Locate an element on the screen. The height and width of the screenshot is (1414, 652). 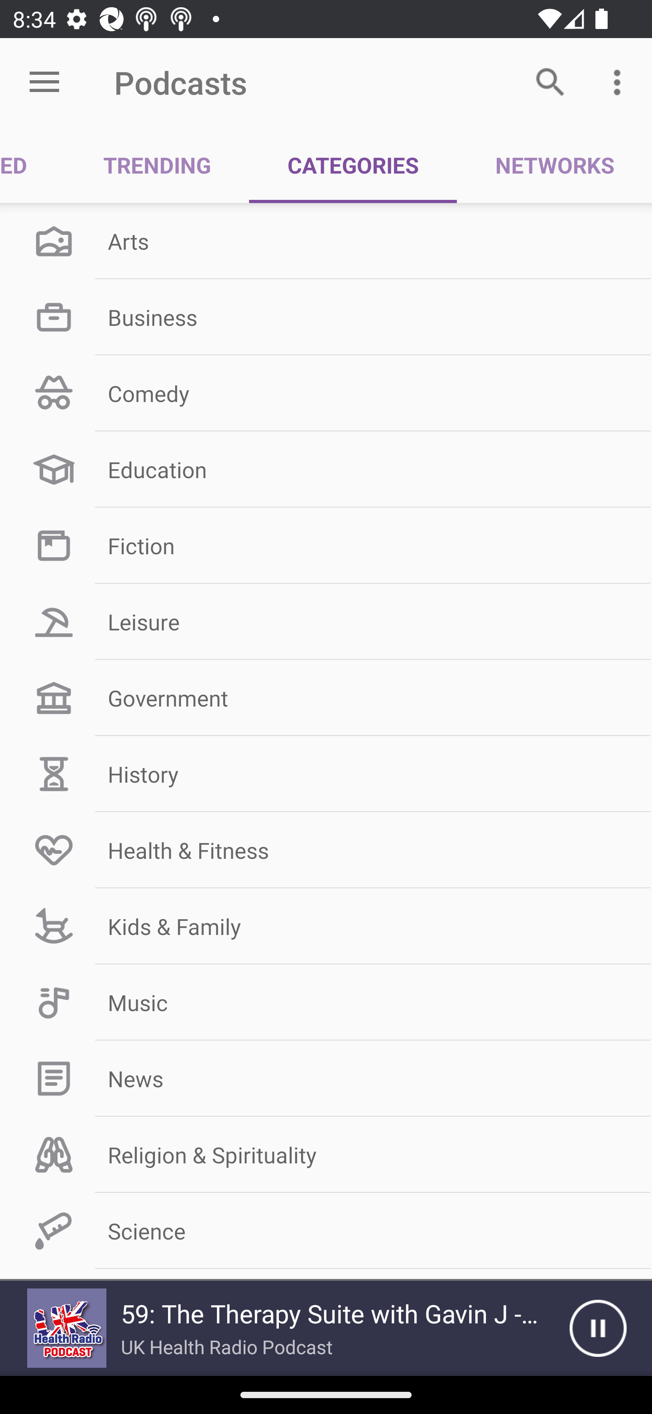
Fiction is located at coordinates (326, 546).